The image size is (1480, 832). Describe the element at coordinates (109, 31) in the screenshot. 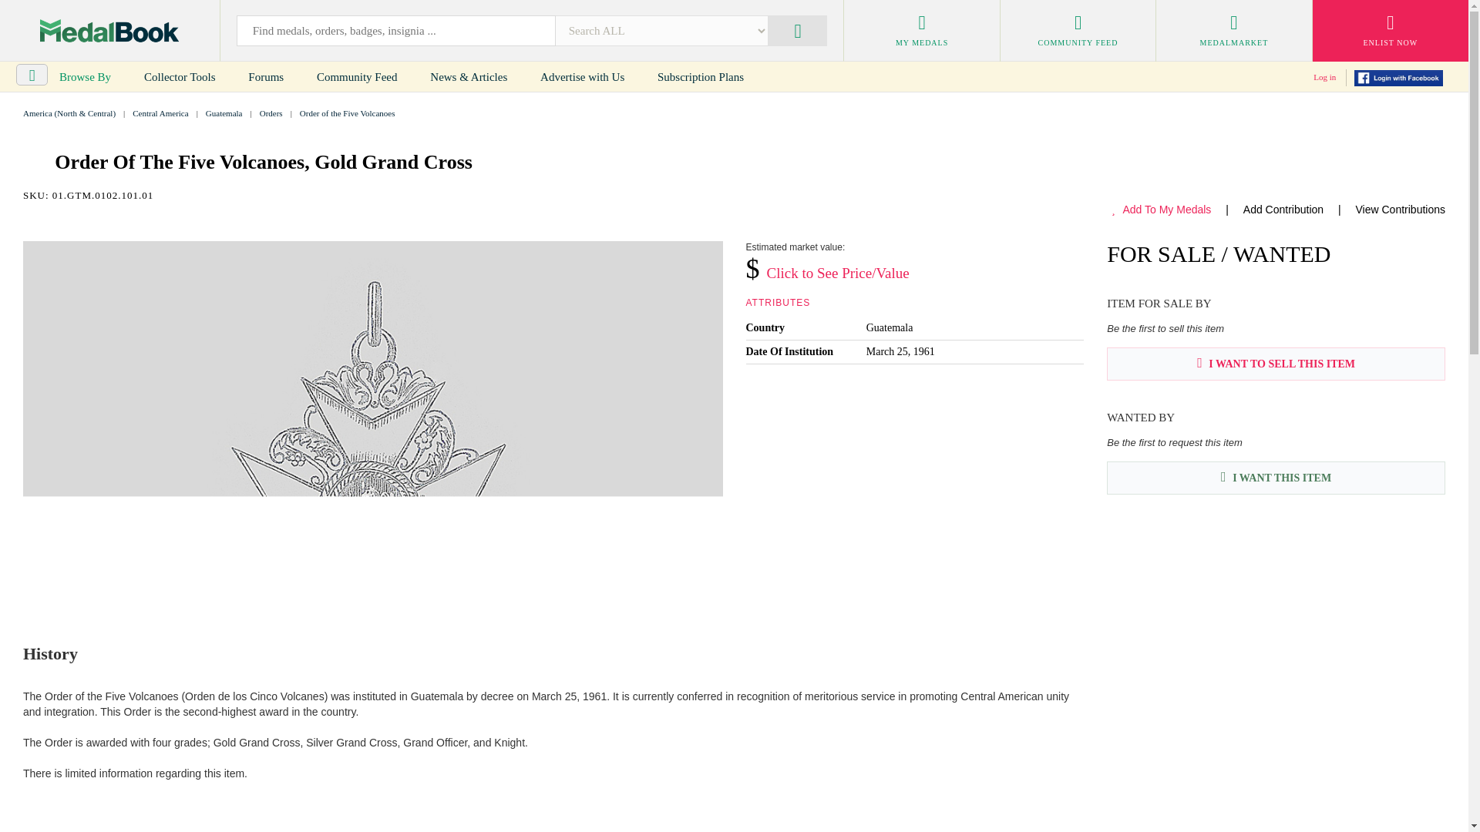

I see `Medalbook` at that location.